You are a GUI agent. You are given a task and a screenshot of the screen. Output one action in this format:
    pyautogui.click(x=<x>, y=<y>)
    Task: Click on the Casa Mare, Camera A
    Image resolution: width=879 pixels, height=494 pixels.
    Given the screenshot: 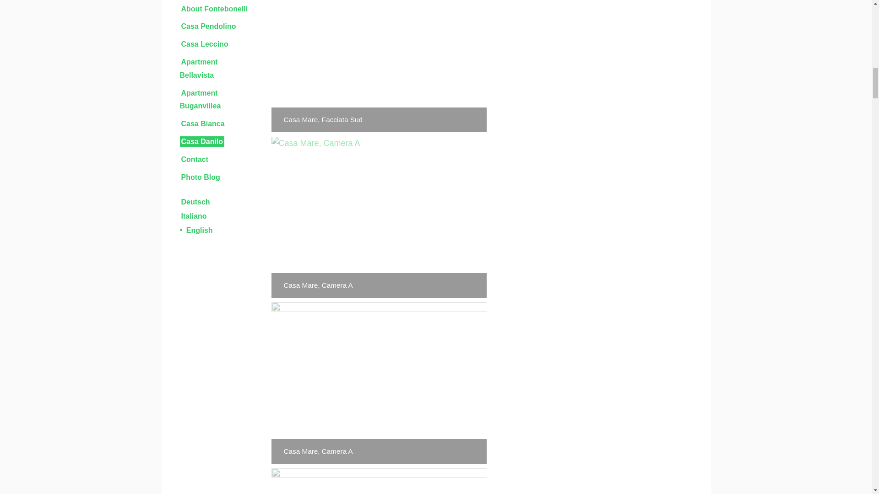 What is the action you would take?
    pyautogui.click(x=378, y=383)
    